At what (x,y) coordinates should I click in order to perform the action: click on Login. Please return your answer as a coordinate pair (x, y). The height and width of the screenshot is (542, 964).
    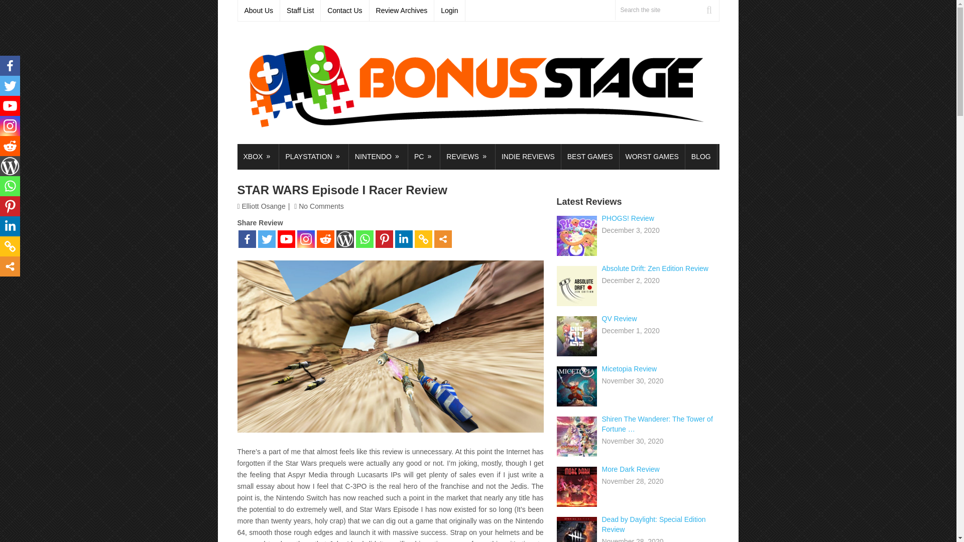
    Looking at the image, I should click on (449, 11).